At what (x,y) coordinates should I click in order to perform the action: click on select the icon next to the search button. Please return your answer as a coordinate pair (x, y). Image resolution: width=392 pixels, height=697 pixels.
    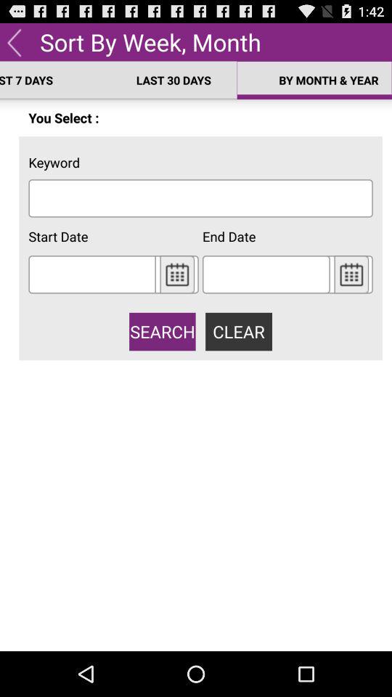
    Looking at the image, I should click on (238, 331).